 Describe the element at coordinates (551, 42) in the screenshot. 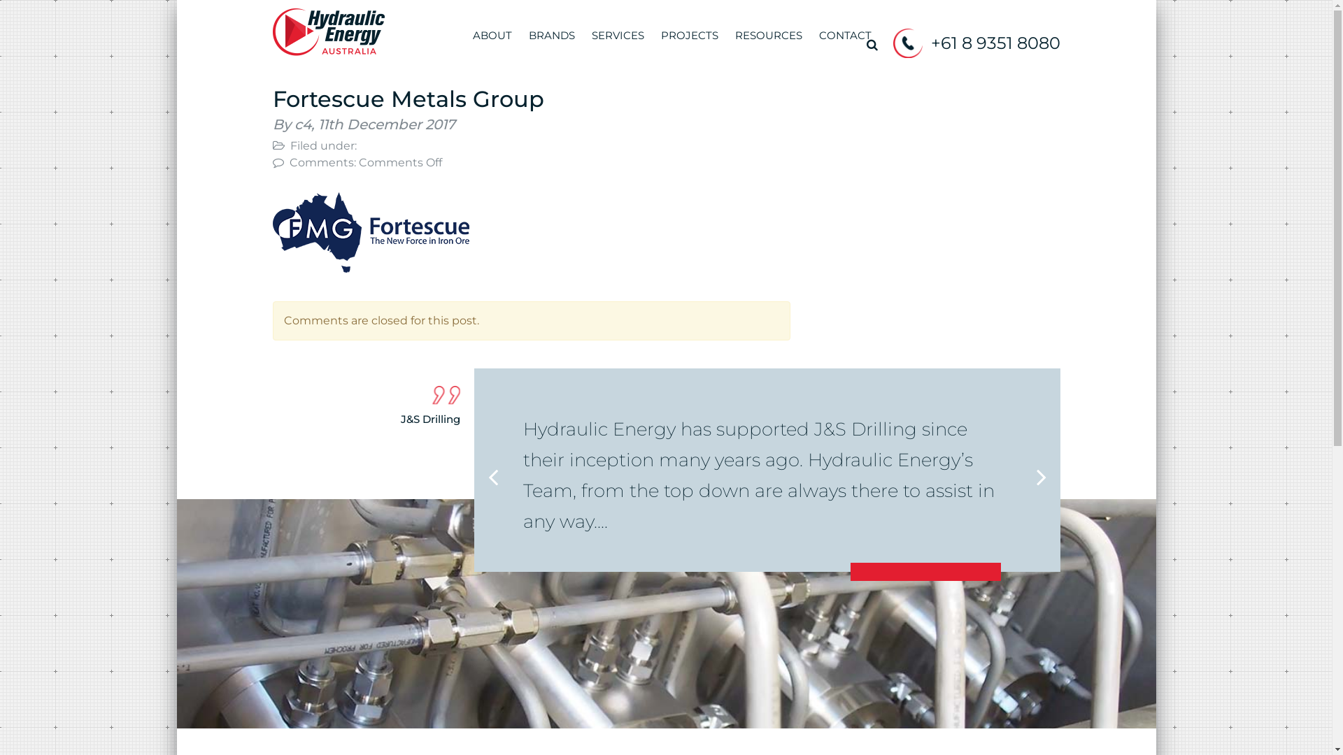

I see `BRANDS` at that location.